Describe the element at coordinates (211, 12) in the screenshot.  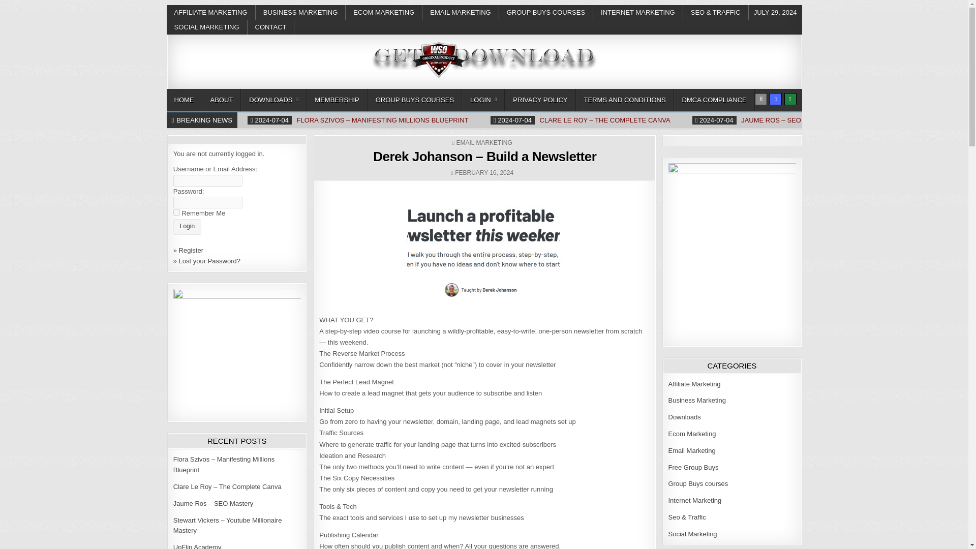
I see `AFFILIATE MARKETING` at that location.